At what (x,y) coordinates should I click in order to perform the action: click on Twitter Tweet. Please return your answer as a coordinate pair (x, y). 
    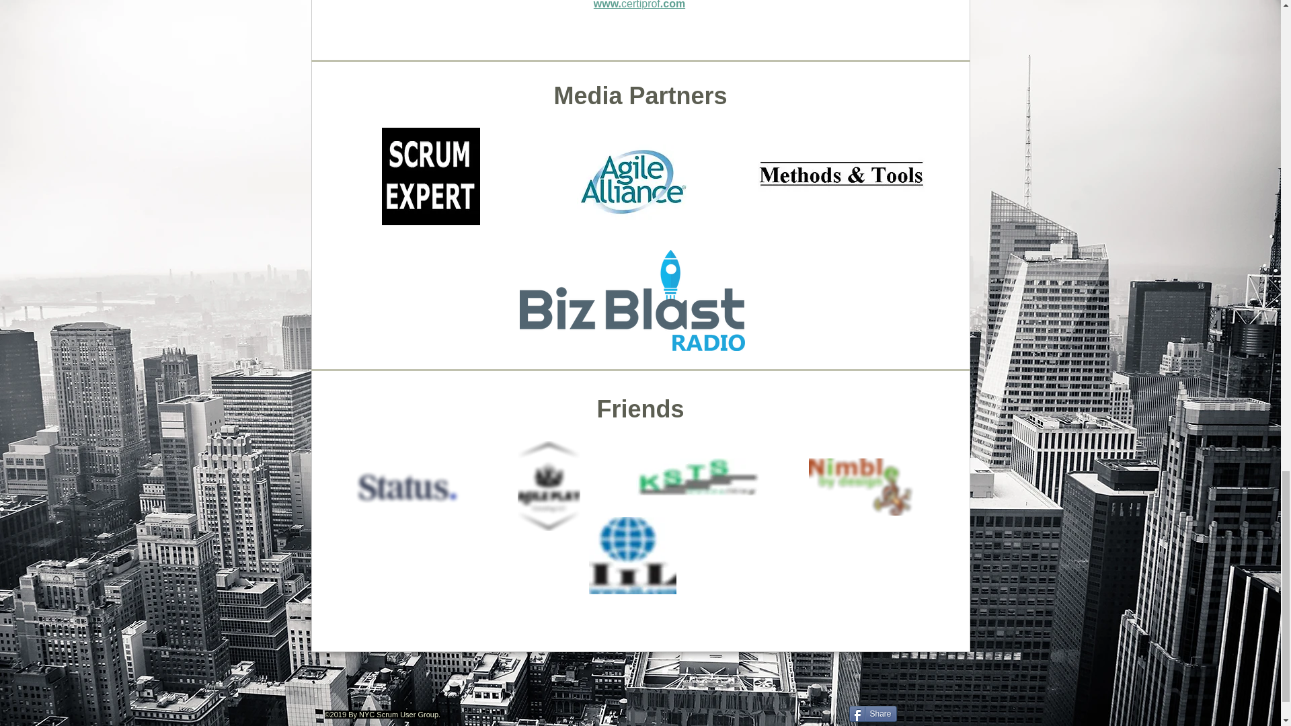
    Looking at the image, I should click on (927, 713).